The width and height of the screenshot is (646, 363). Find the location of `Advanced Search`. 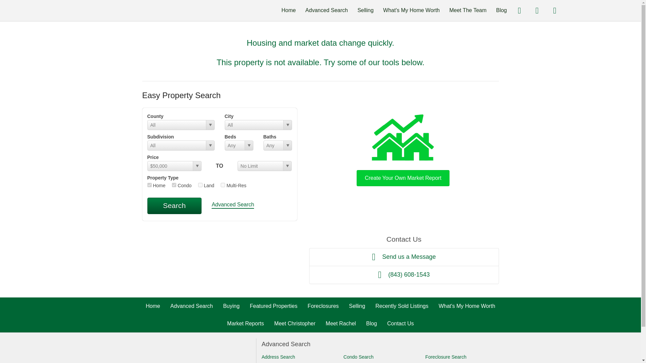

Advanced Search is located at coordinates (327, 10).